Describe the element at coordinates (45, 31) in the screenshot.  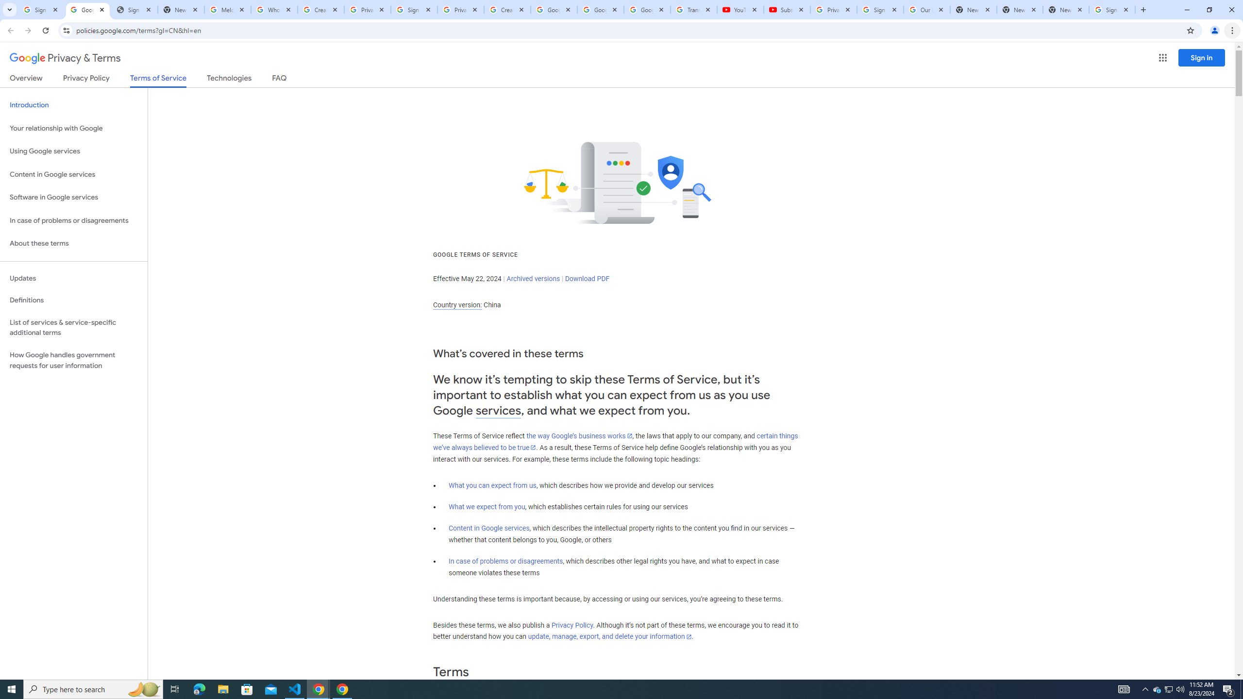
I see `Reload` at that location.